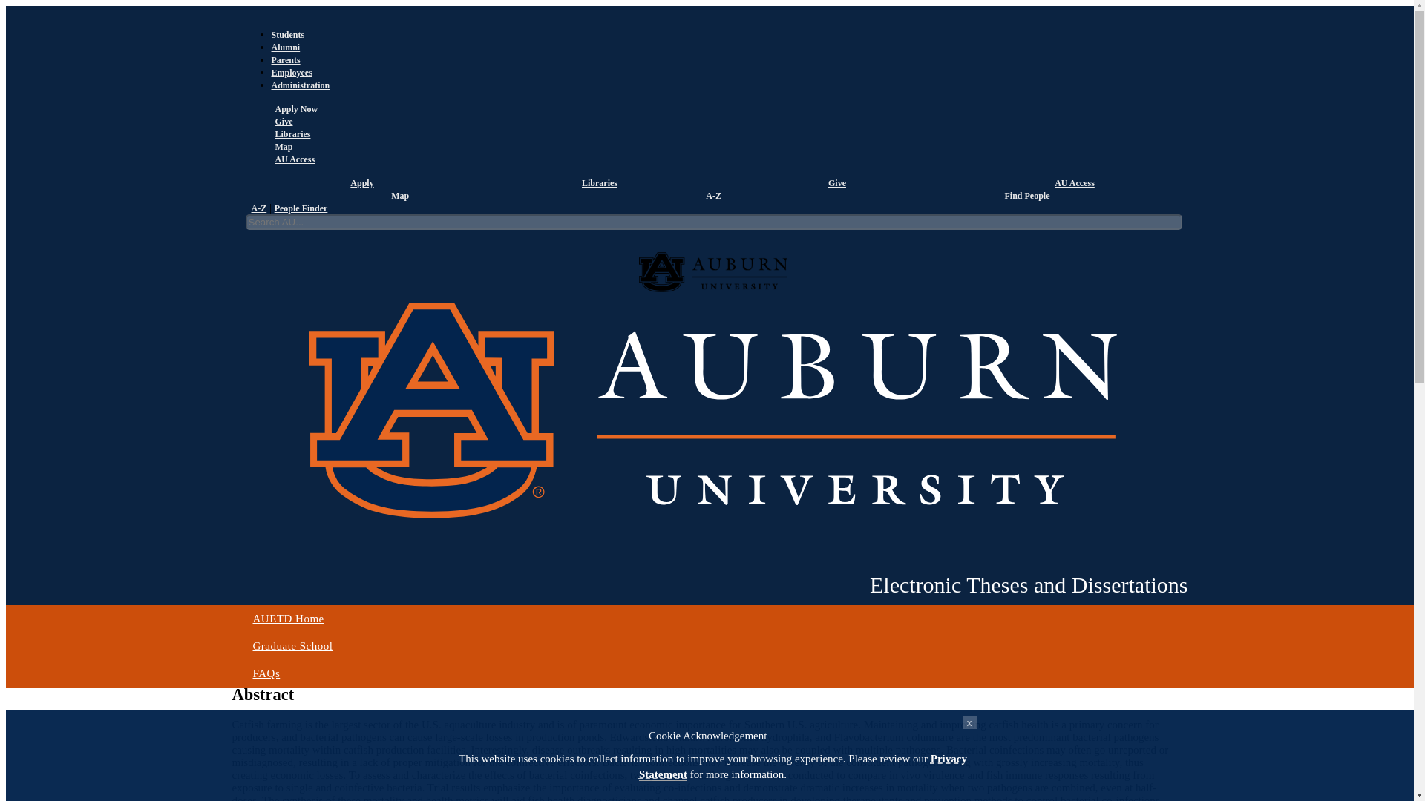 This screenshot has width=1425, height=801. What do you see at coordinates (292, 72) in the screenshot?
I see `Employees` at bounding box center [292, 72].